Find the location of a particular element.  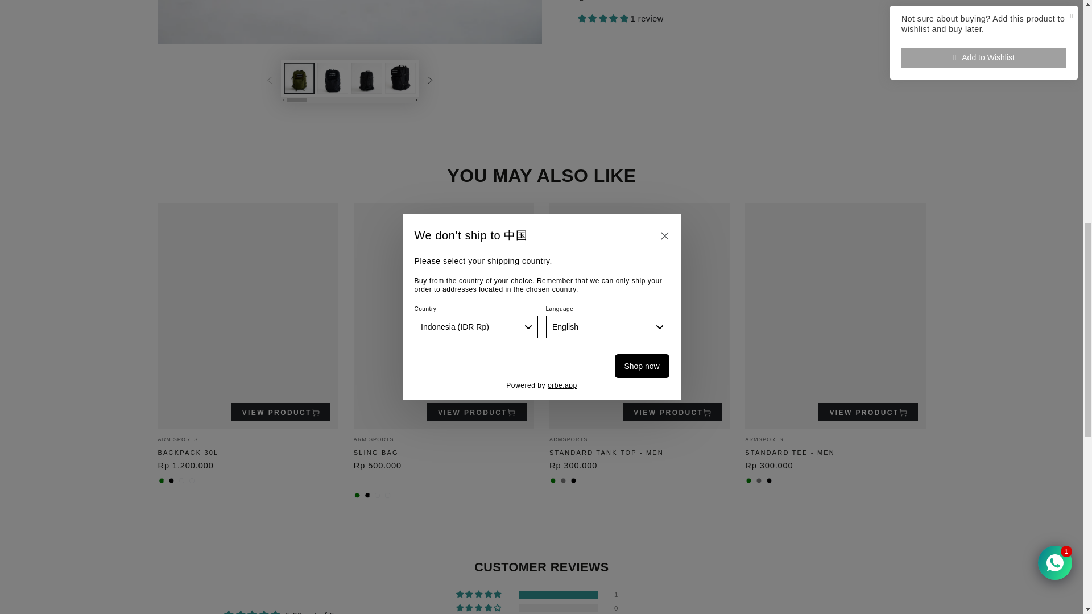

Green is located at coordinates (162, 481).